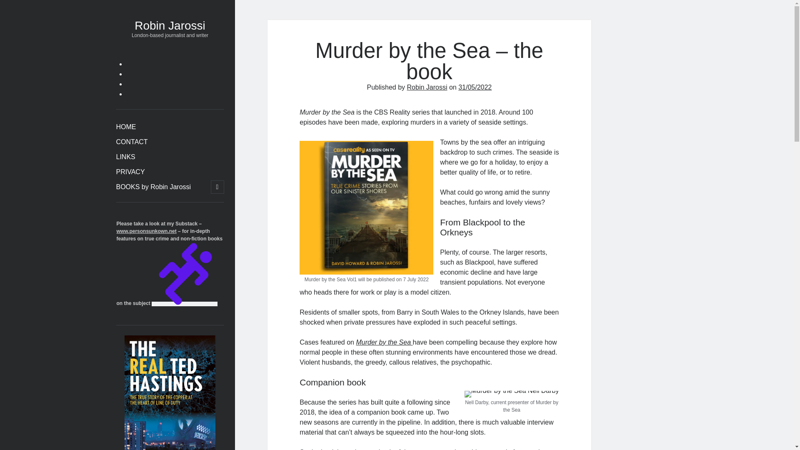 The image size is (800, 450). I want to click on LINKS, so click(364, 95).